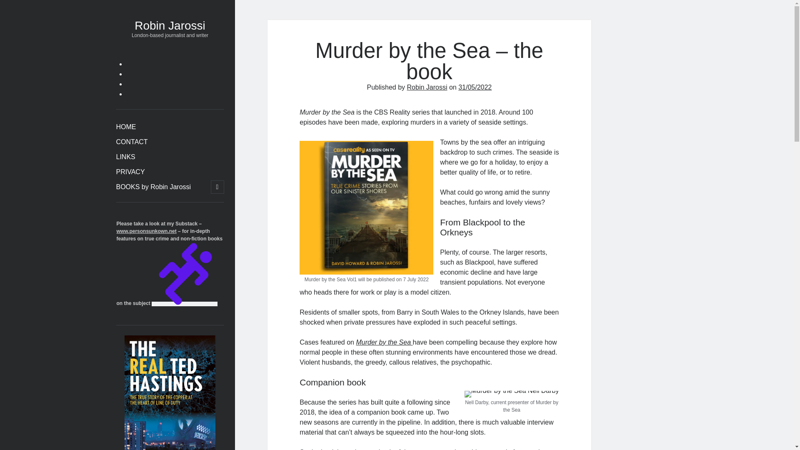 The image size is (800, 450). I want to click on LINKS, so click(364, 95).